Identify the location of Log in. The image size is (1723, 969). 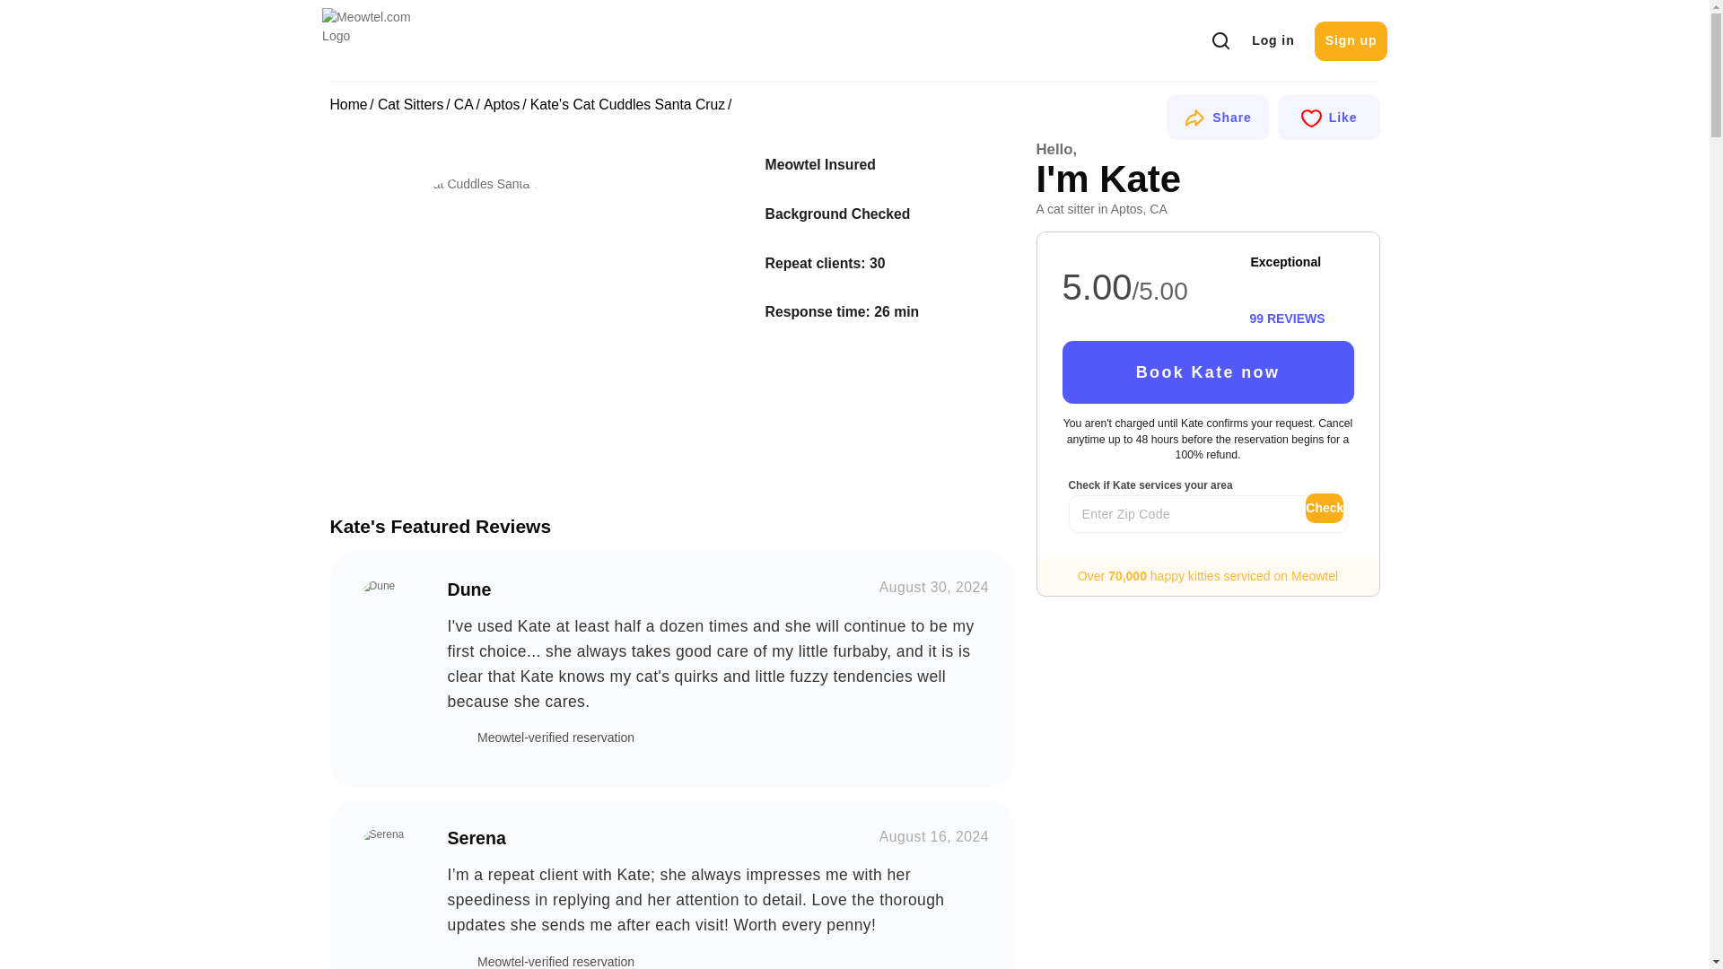
(1273, 41).